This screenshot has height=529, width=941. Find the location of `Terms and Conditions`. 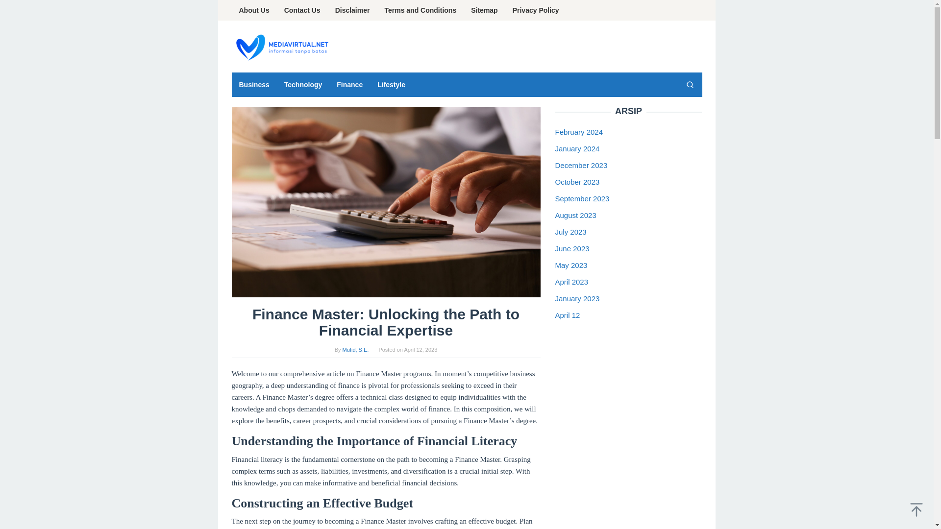

Terms and Conditions is located at coordinates (421, 10).